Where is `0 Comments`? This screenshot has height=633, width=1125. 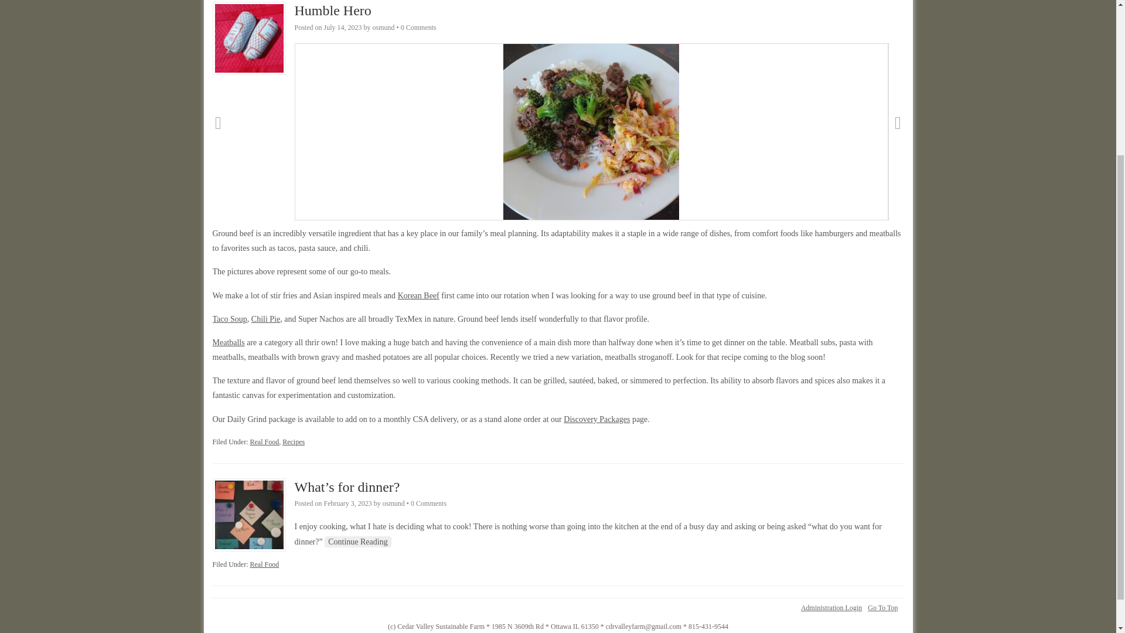
0 Comments is located at coordinates (418, 27).